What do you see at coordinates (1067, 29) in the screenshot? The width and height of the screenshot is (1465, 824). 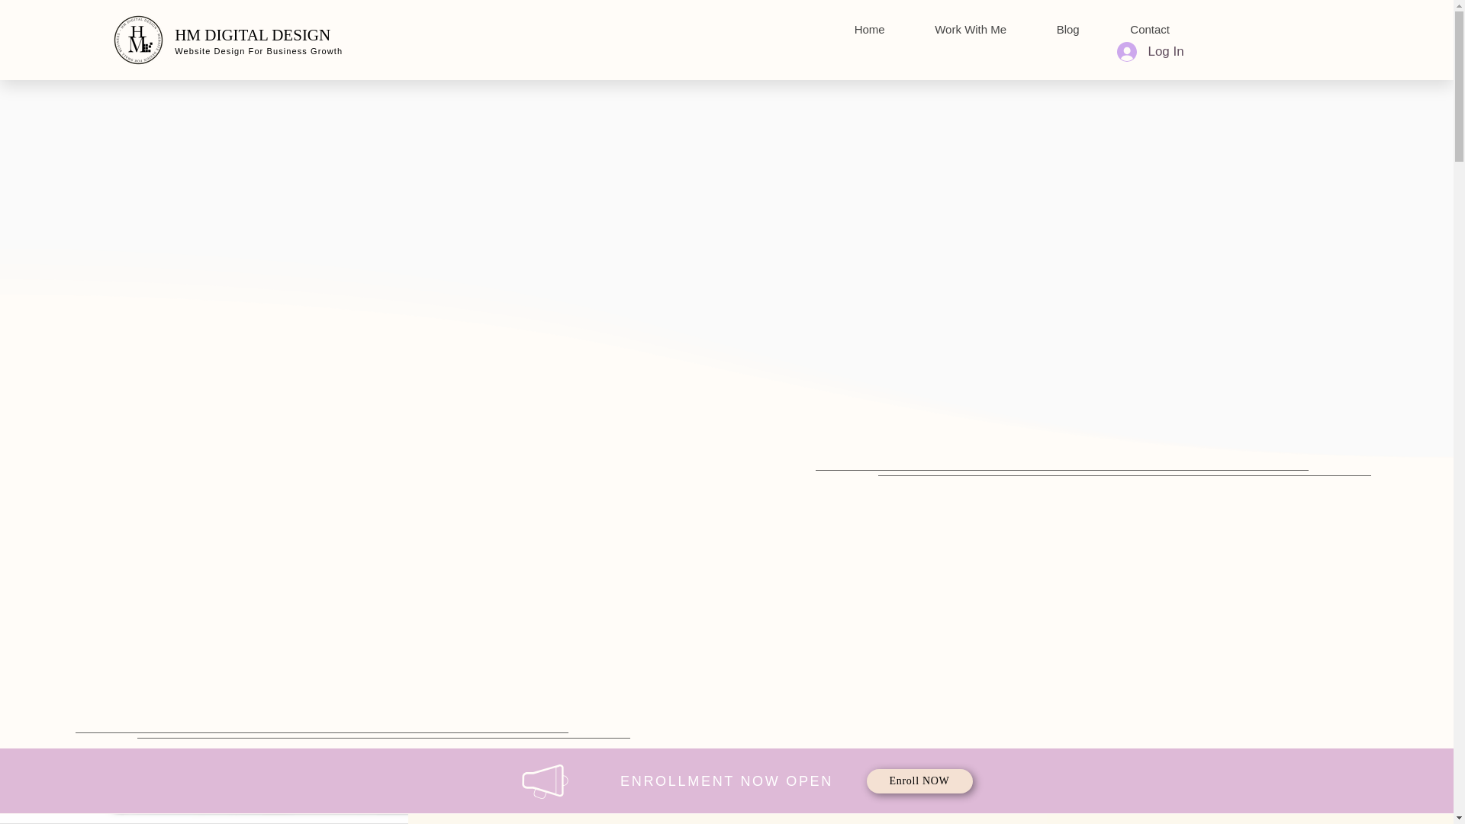 I see `Blog` at bounding box center [1067, 29].